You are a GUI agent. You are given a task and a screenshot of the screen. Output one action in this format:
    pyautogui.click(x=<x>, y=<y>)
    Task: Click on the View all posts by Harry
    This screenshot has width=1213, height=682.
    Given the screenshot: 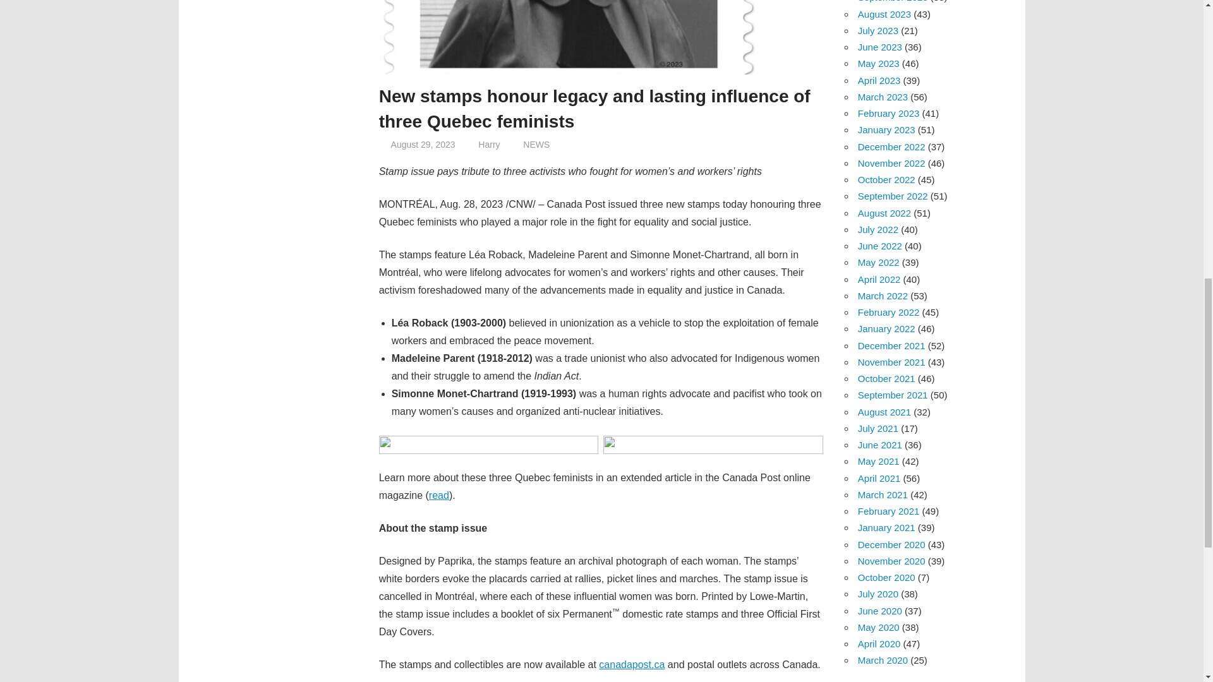 What is the action you would take?
    pyautogui.click(x=489, y=144)
    